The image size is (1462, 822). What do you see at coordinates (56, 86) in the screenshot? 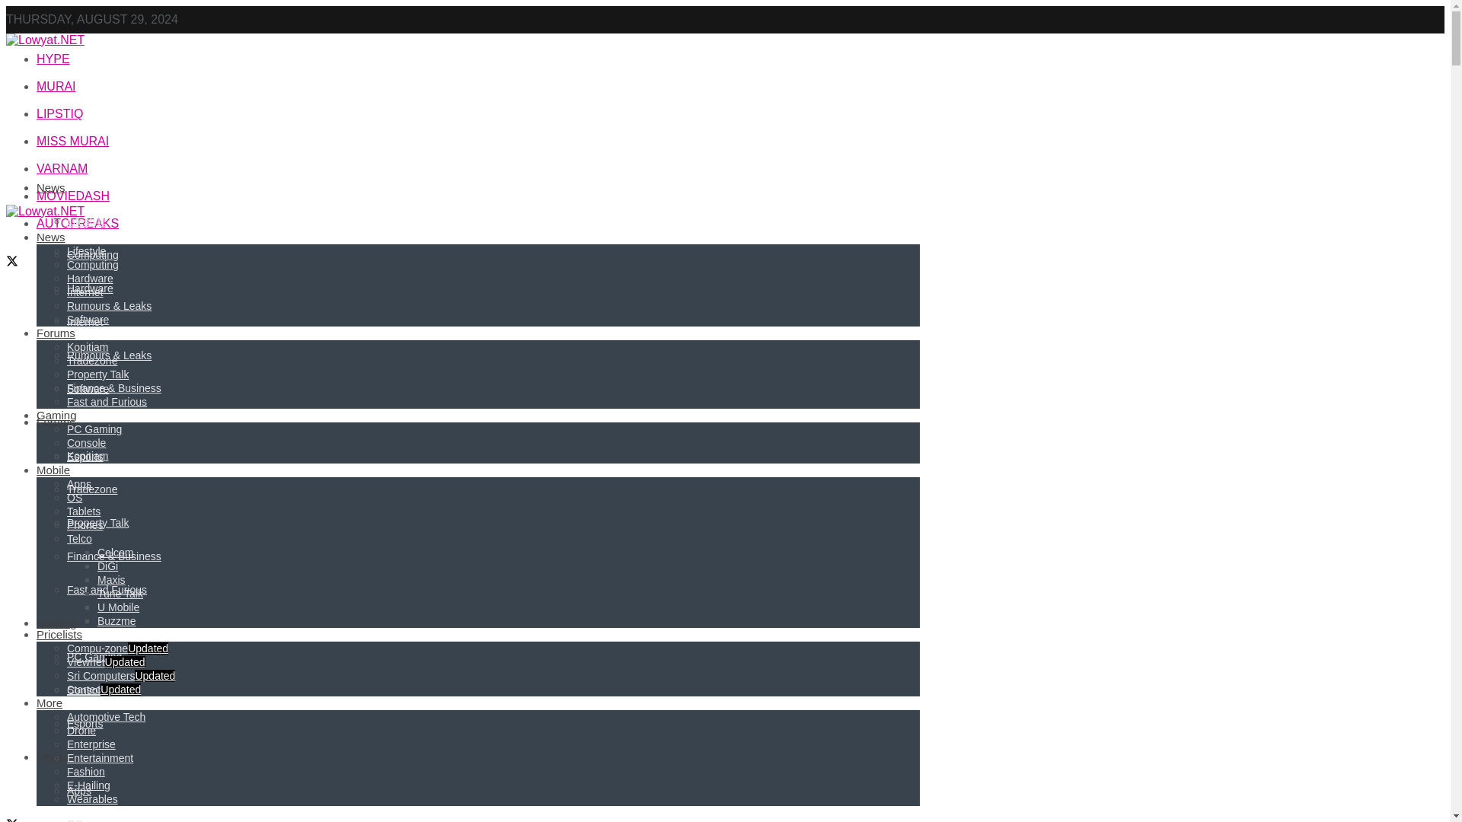
I see `MURAI` at bounding box center [56, 86].